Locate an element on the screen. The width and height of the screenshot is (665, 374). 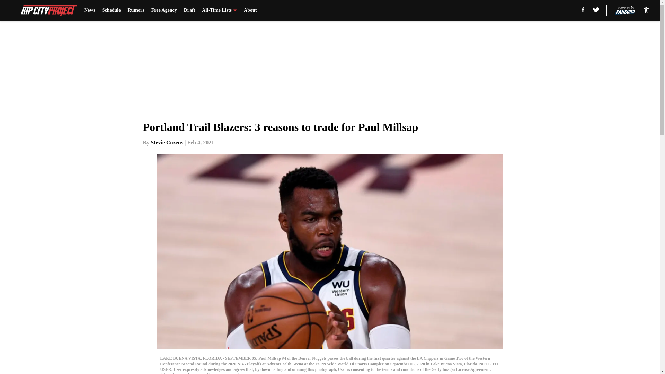
Draft is located at coordinates (190, 10).